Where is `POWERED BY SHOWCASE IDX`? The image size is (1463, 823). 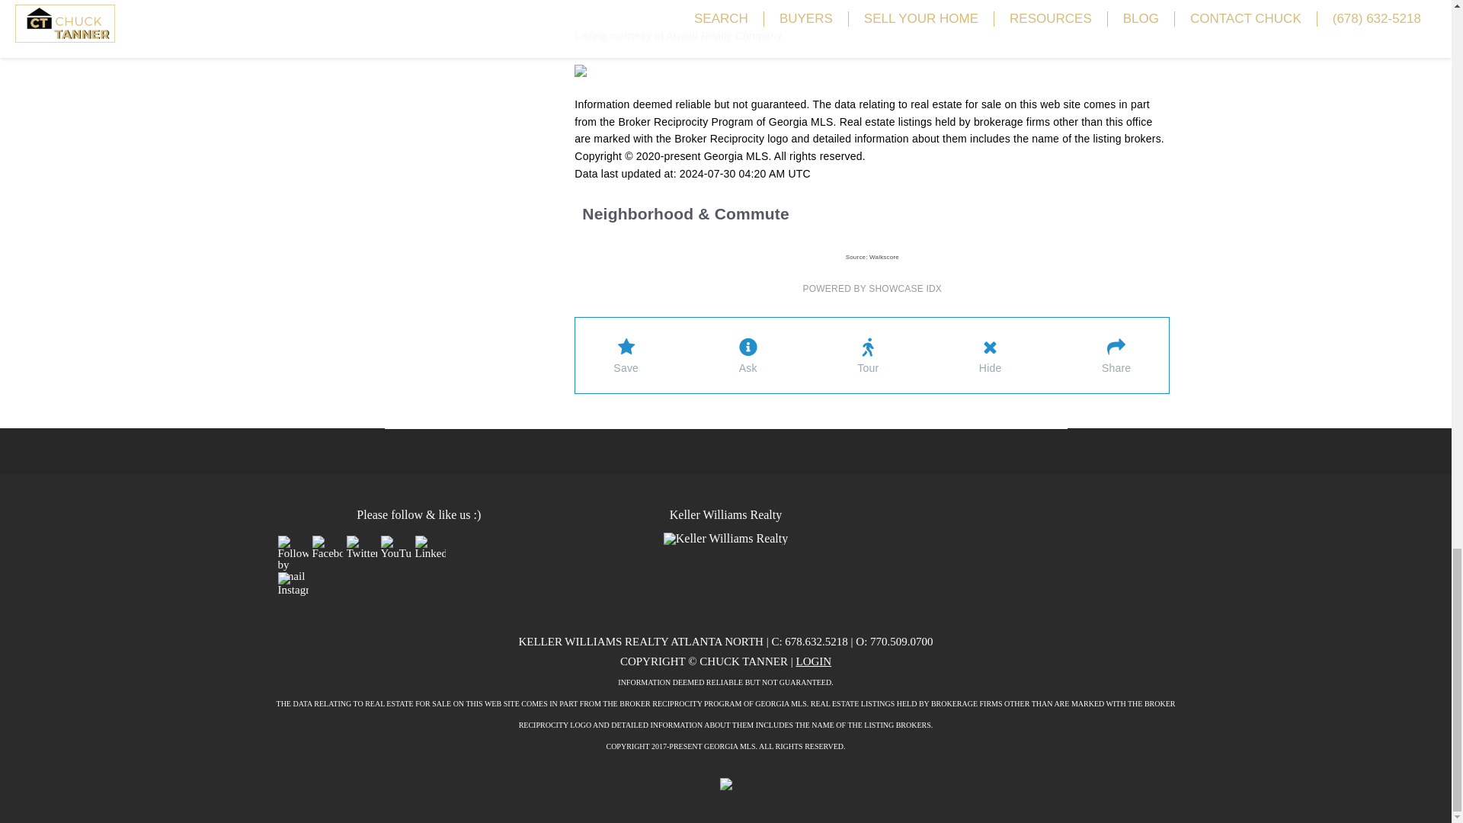 POWERED BY SHOWCASE IDX is located at coordinates (872, 288).